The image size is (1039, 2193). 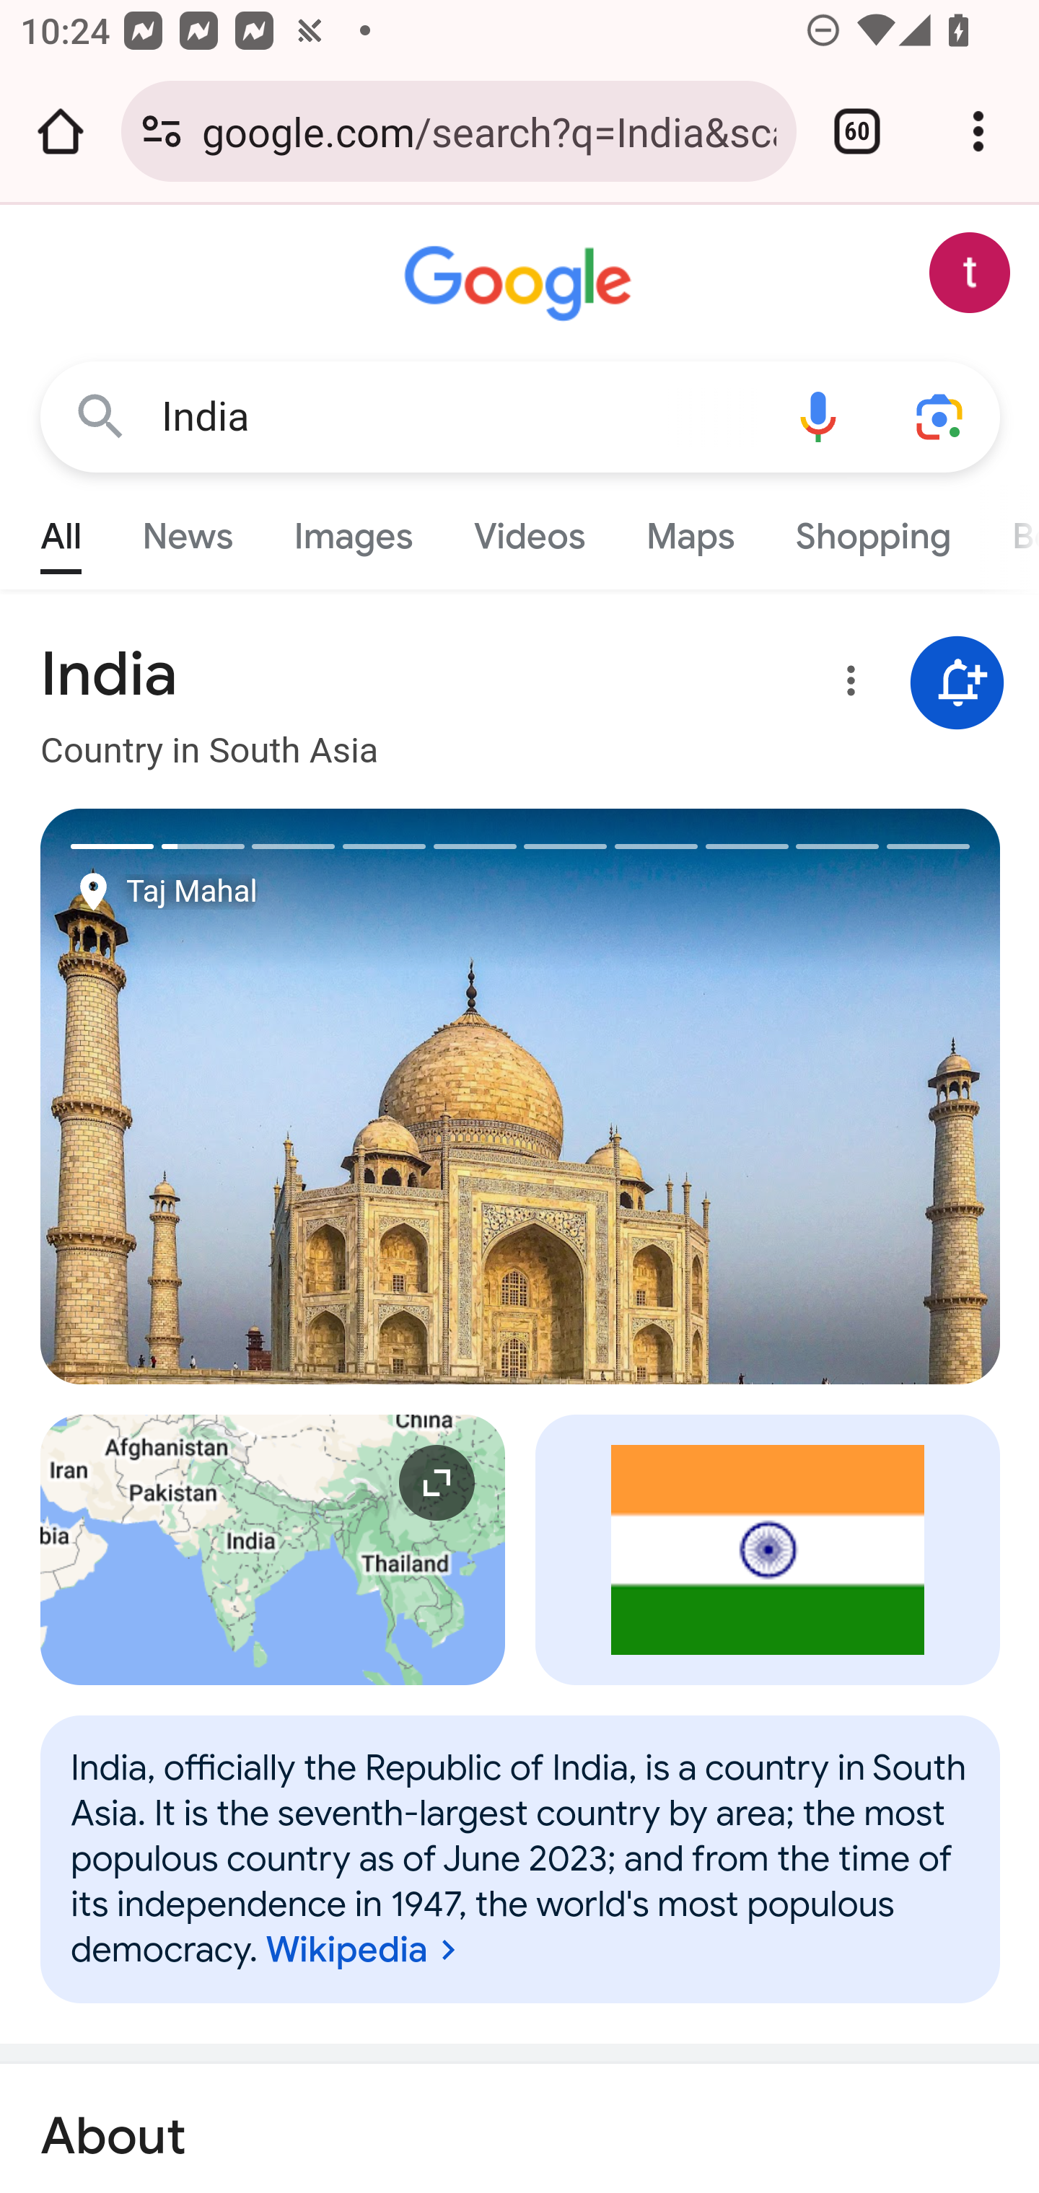 I want to click on Videos, so click(x=530, y=529).